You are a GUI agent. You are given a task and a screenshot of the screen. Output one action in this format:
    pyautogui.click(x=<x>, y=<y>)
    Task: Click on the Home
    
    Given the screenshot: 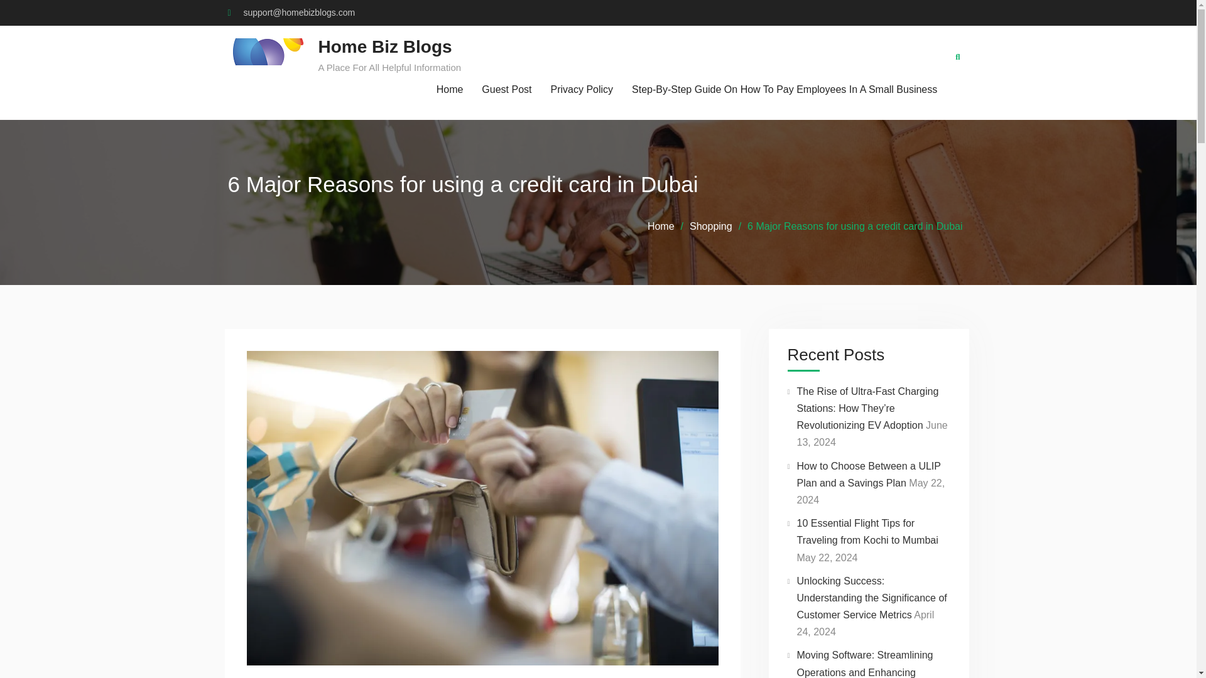 What is the action you would take?
    pyautogui.click(x=450, y=89)
    